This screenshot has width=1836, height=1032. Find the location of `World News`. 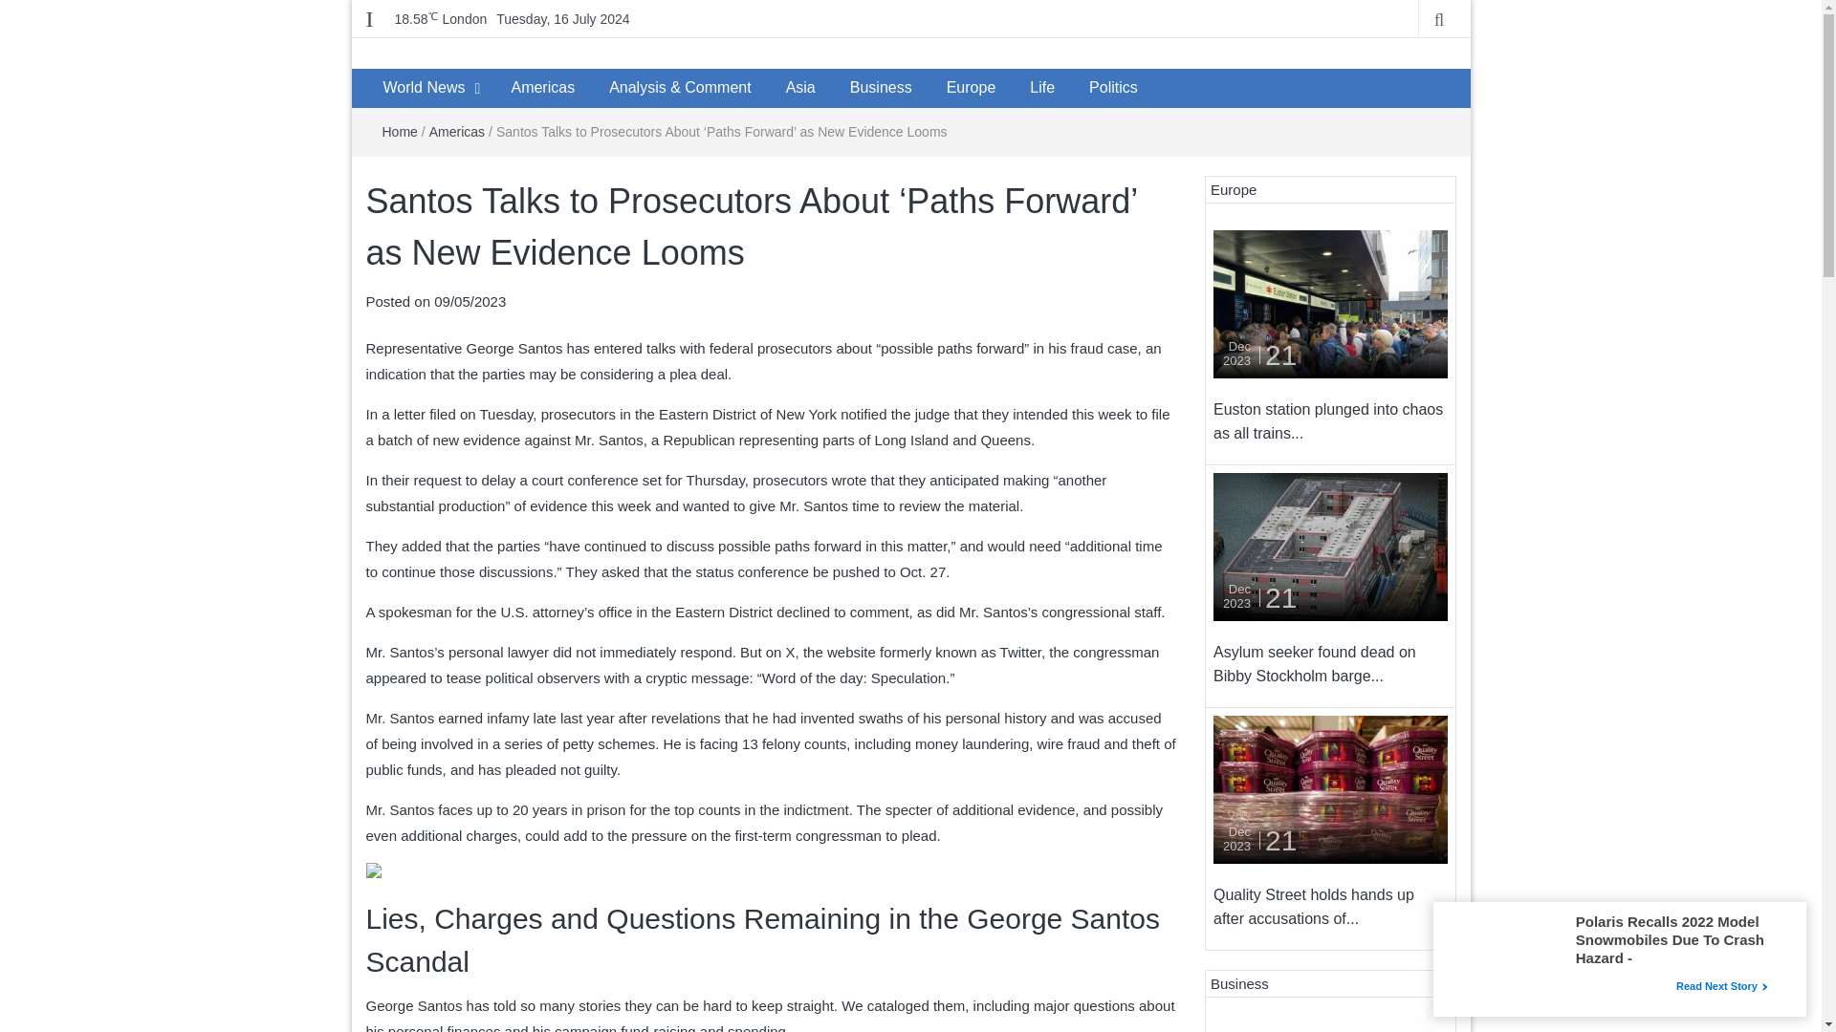

World News is located at coordinates (423, 88).